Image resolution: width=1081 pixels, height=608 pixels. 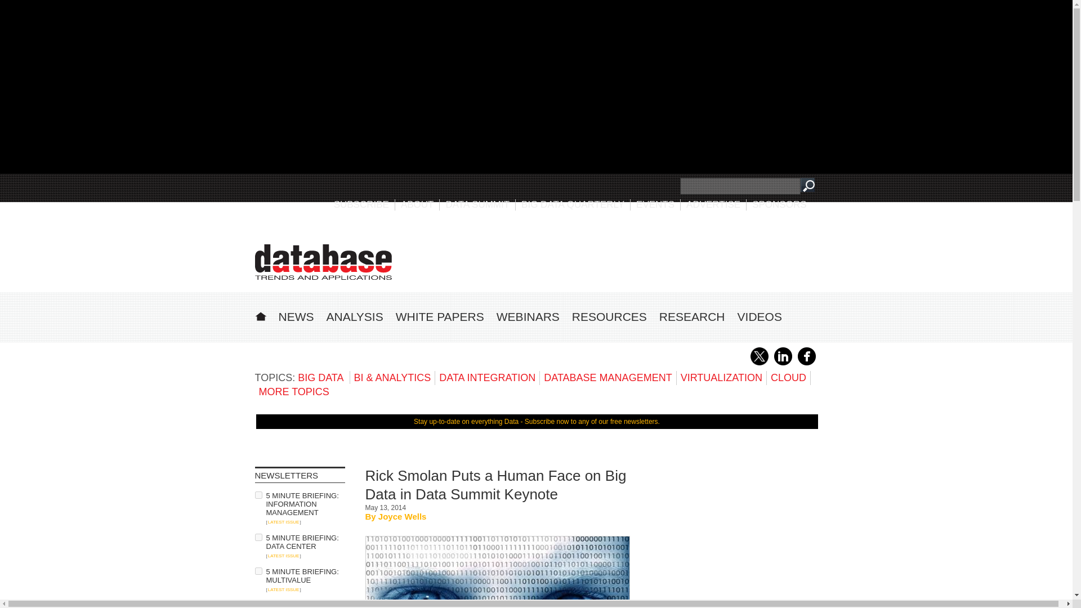 What do you see at coordinates (655, 204) in the screenshot?
I see `EVENTS` at bounding box center [655, 204].